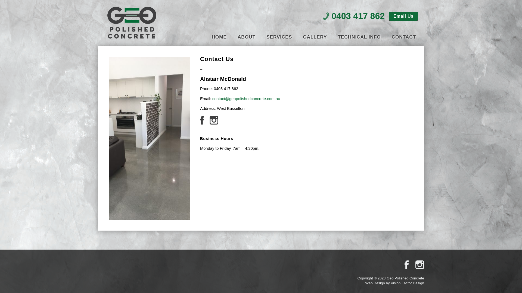 Image resolution: width=522 pixels, height=293 pixels. Describe the element at coordinates (214, 123) in the screenshot. I see `ig-icon` at that location.